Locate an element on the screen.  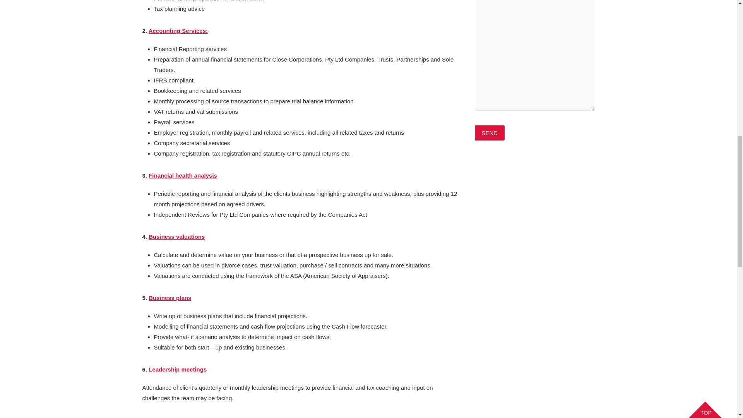
Business valuations is located at coordinates (176, 236).